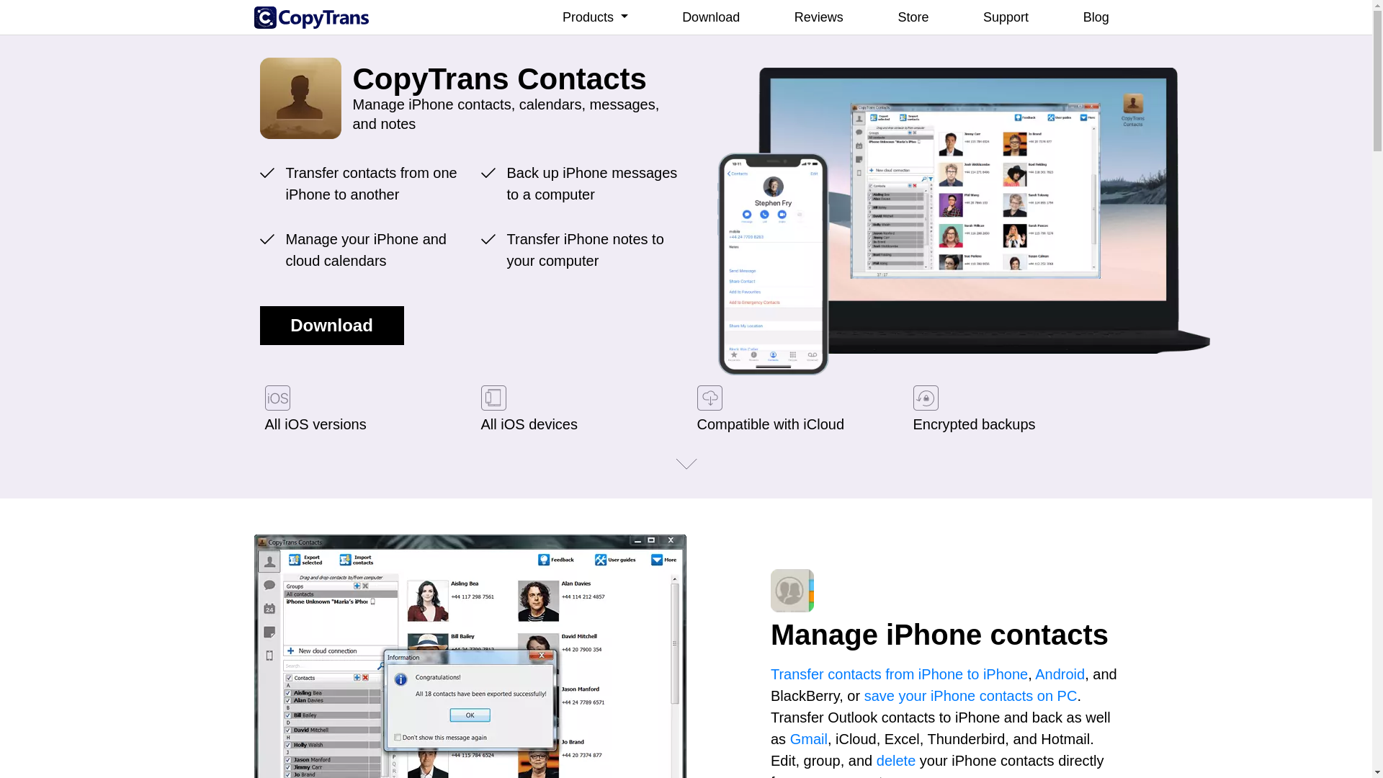  Describe the element at coordinates (595, 17) in the screenshot. I see `Products` at that location.